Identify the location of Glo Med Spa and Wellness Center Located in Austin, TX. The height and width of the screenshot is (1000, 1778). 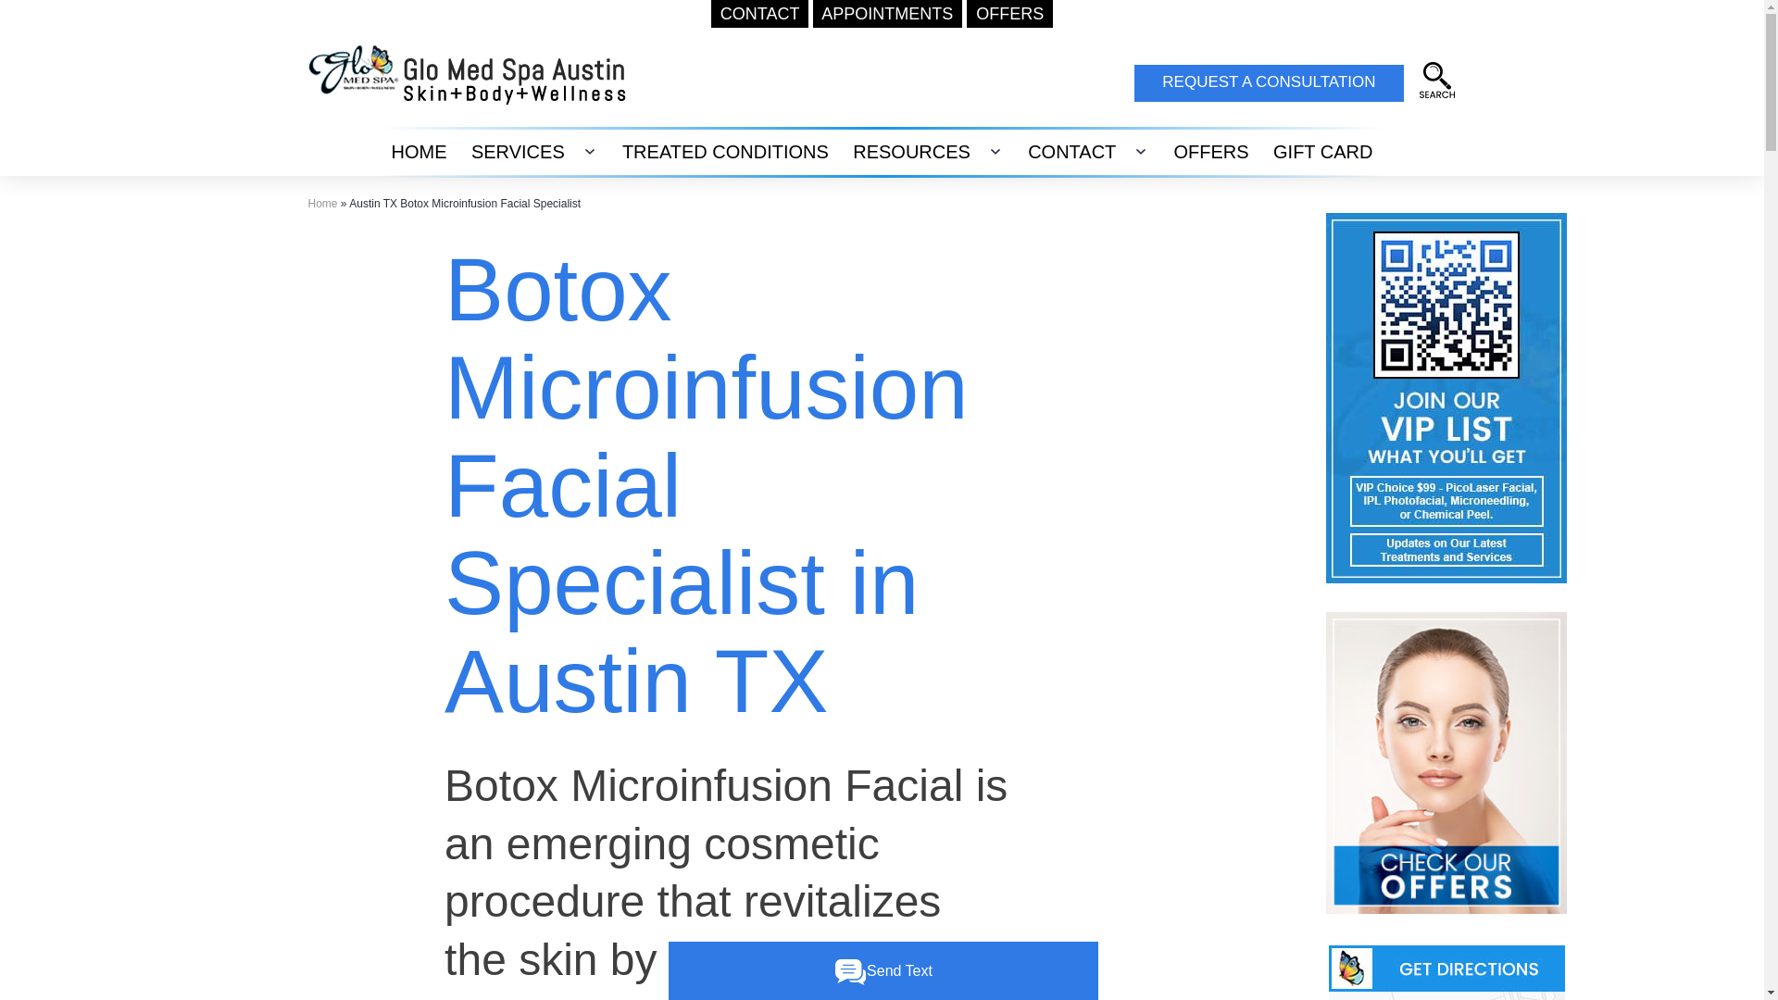
(1436, 80).